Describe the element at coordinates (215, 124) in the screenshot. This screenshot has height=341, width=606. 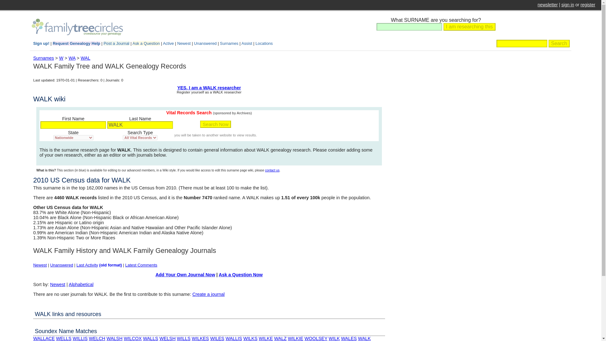
I see `Search Now` at that location.